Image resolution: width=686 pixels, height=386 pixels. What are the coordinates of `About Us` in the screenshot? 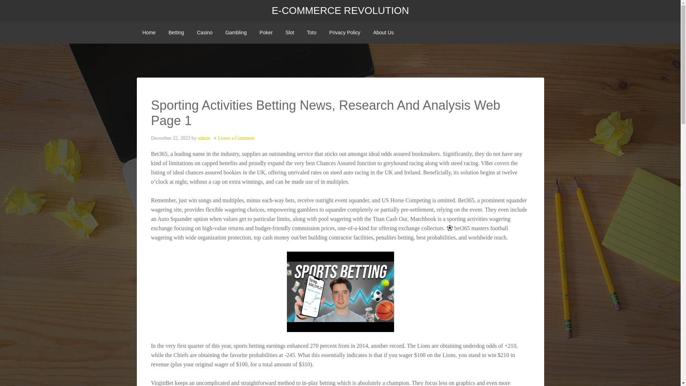 It's located at (383, 33).